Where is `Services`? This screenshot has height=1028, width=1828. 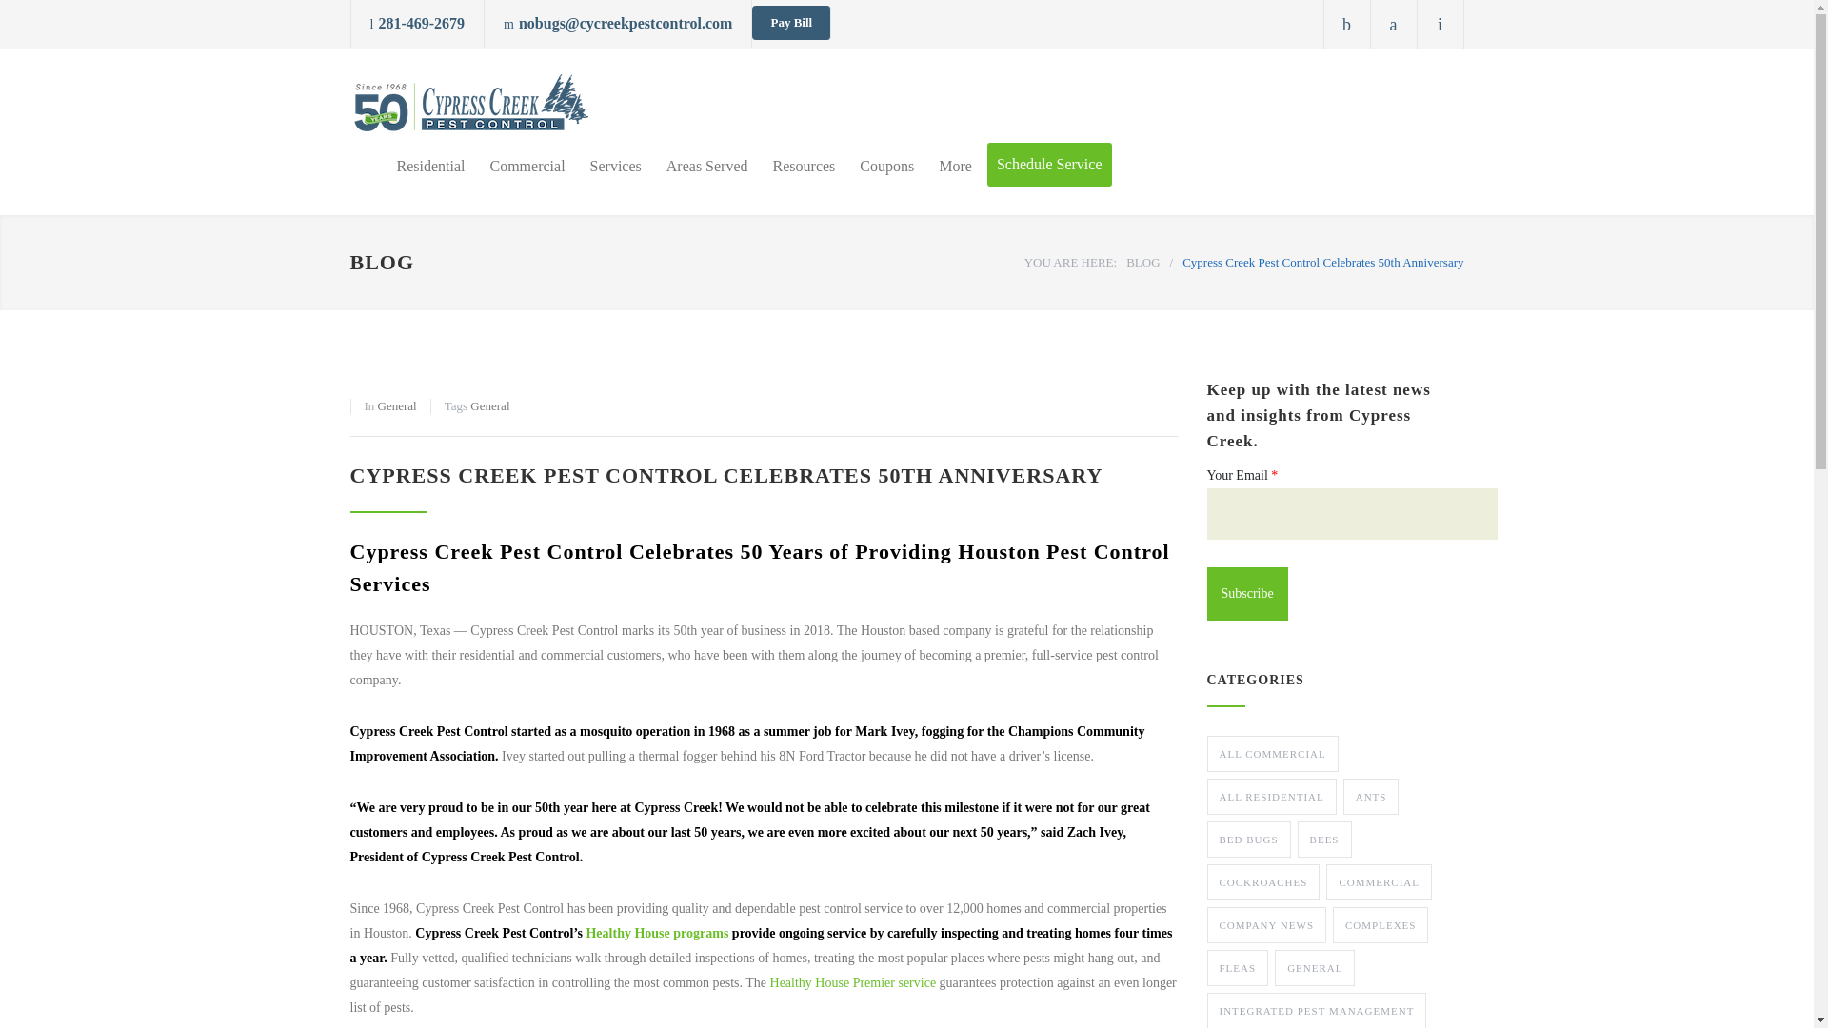
Services is located at coordinates (603, 166).